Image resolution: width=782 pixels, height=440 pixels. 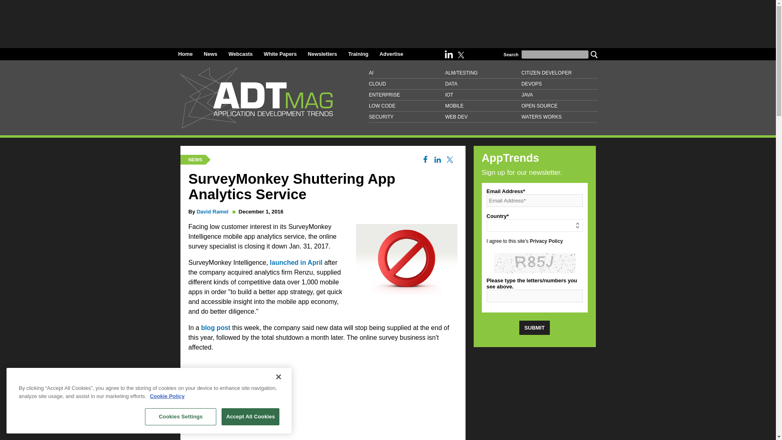 I want to click on SECURITY, so click(x=407, y=117).